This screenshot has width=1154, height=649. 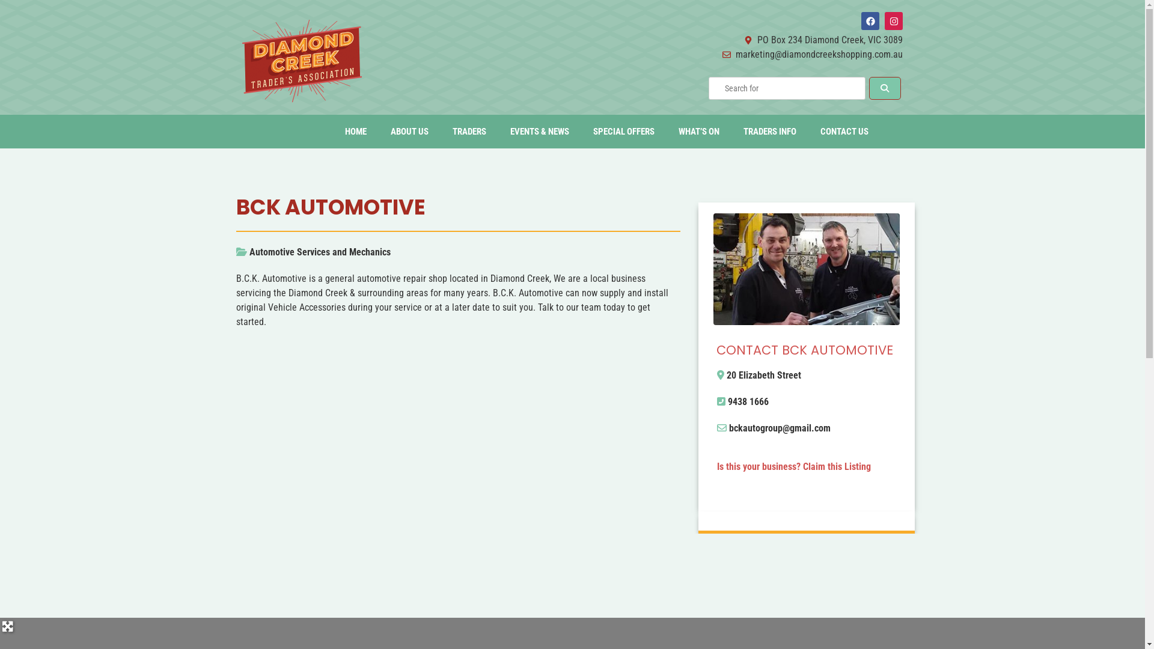 I want to click on EVENTS & NEWS, so click(x=540, y=132).